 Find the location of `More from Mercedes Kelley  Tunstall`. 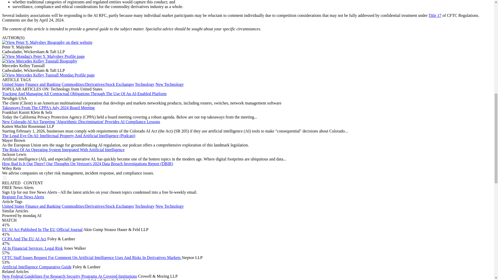

More from Mercedes Kelley  Tunstall is located at coordinates (48, 75).